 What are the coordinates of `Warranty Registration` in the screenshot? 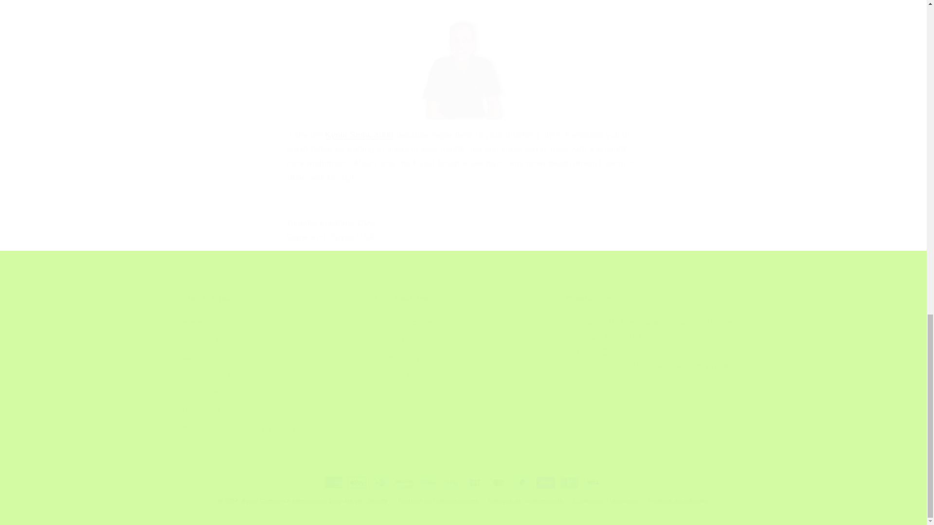 It's located at (220, 340).